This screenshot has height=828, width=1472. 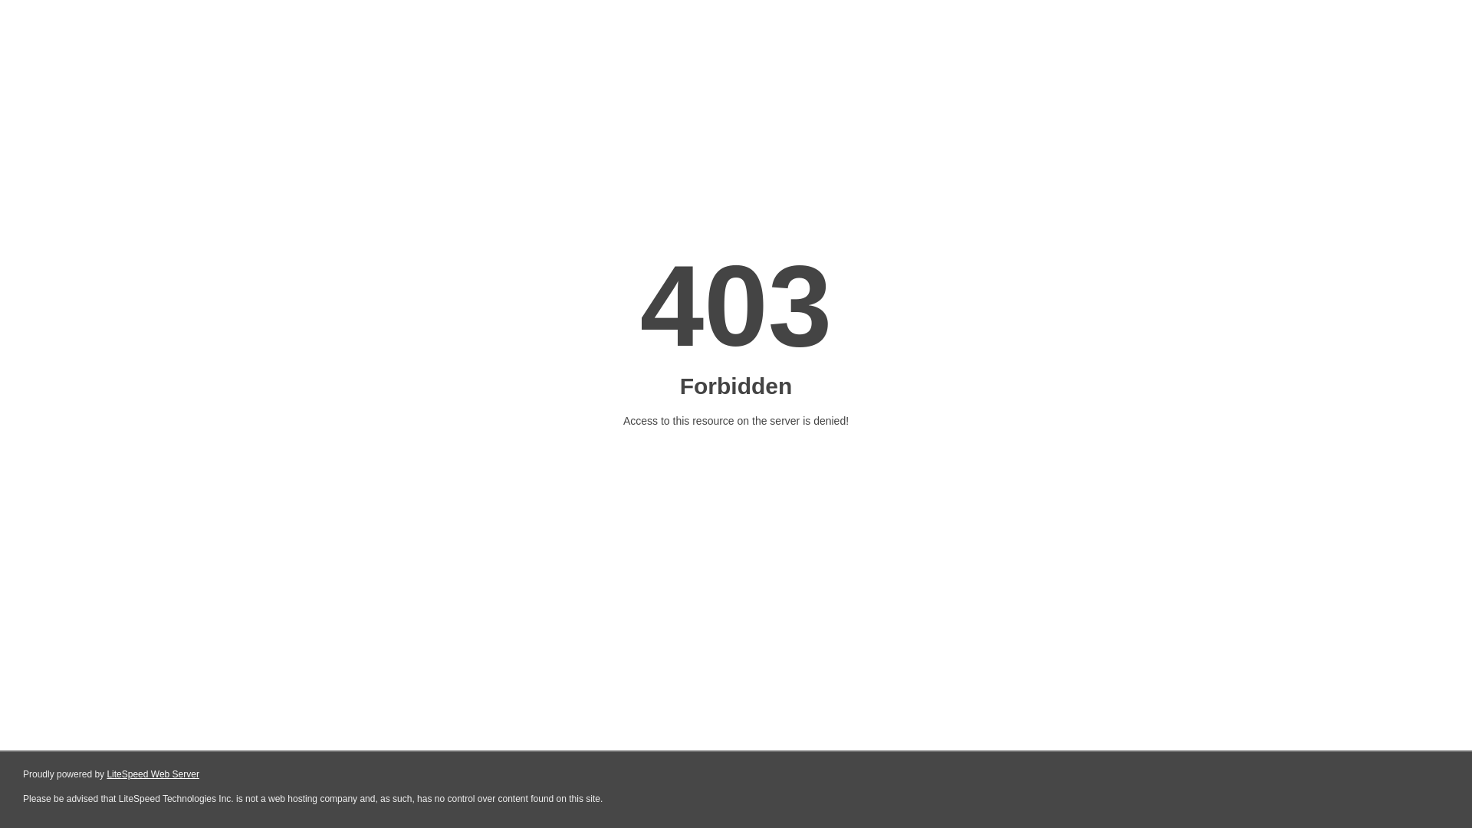 What do you see at coordinates (153, 774) in the screenshot?
I see `LiteSpeed Web Server` at bounding box center [153, 774].